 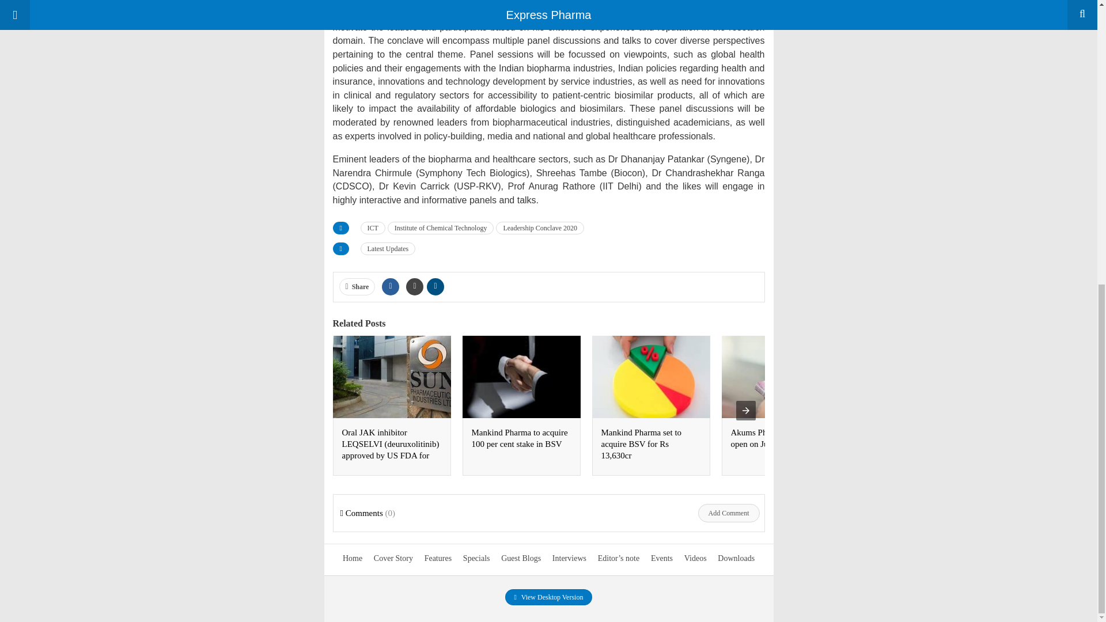 What do you see at coordinates (729, 513) in the screenshot?
I see `Add Comment` at bounding box center [729, 513].